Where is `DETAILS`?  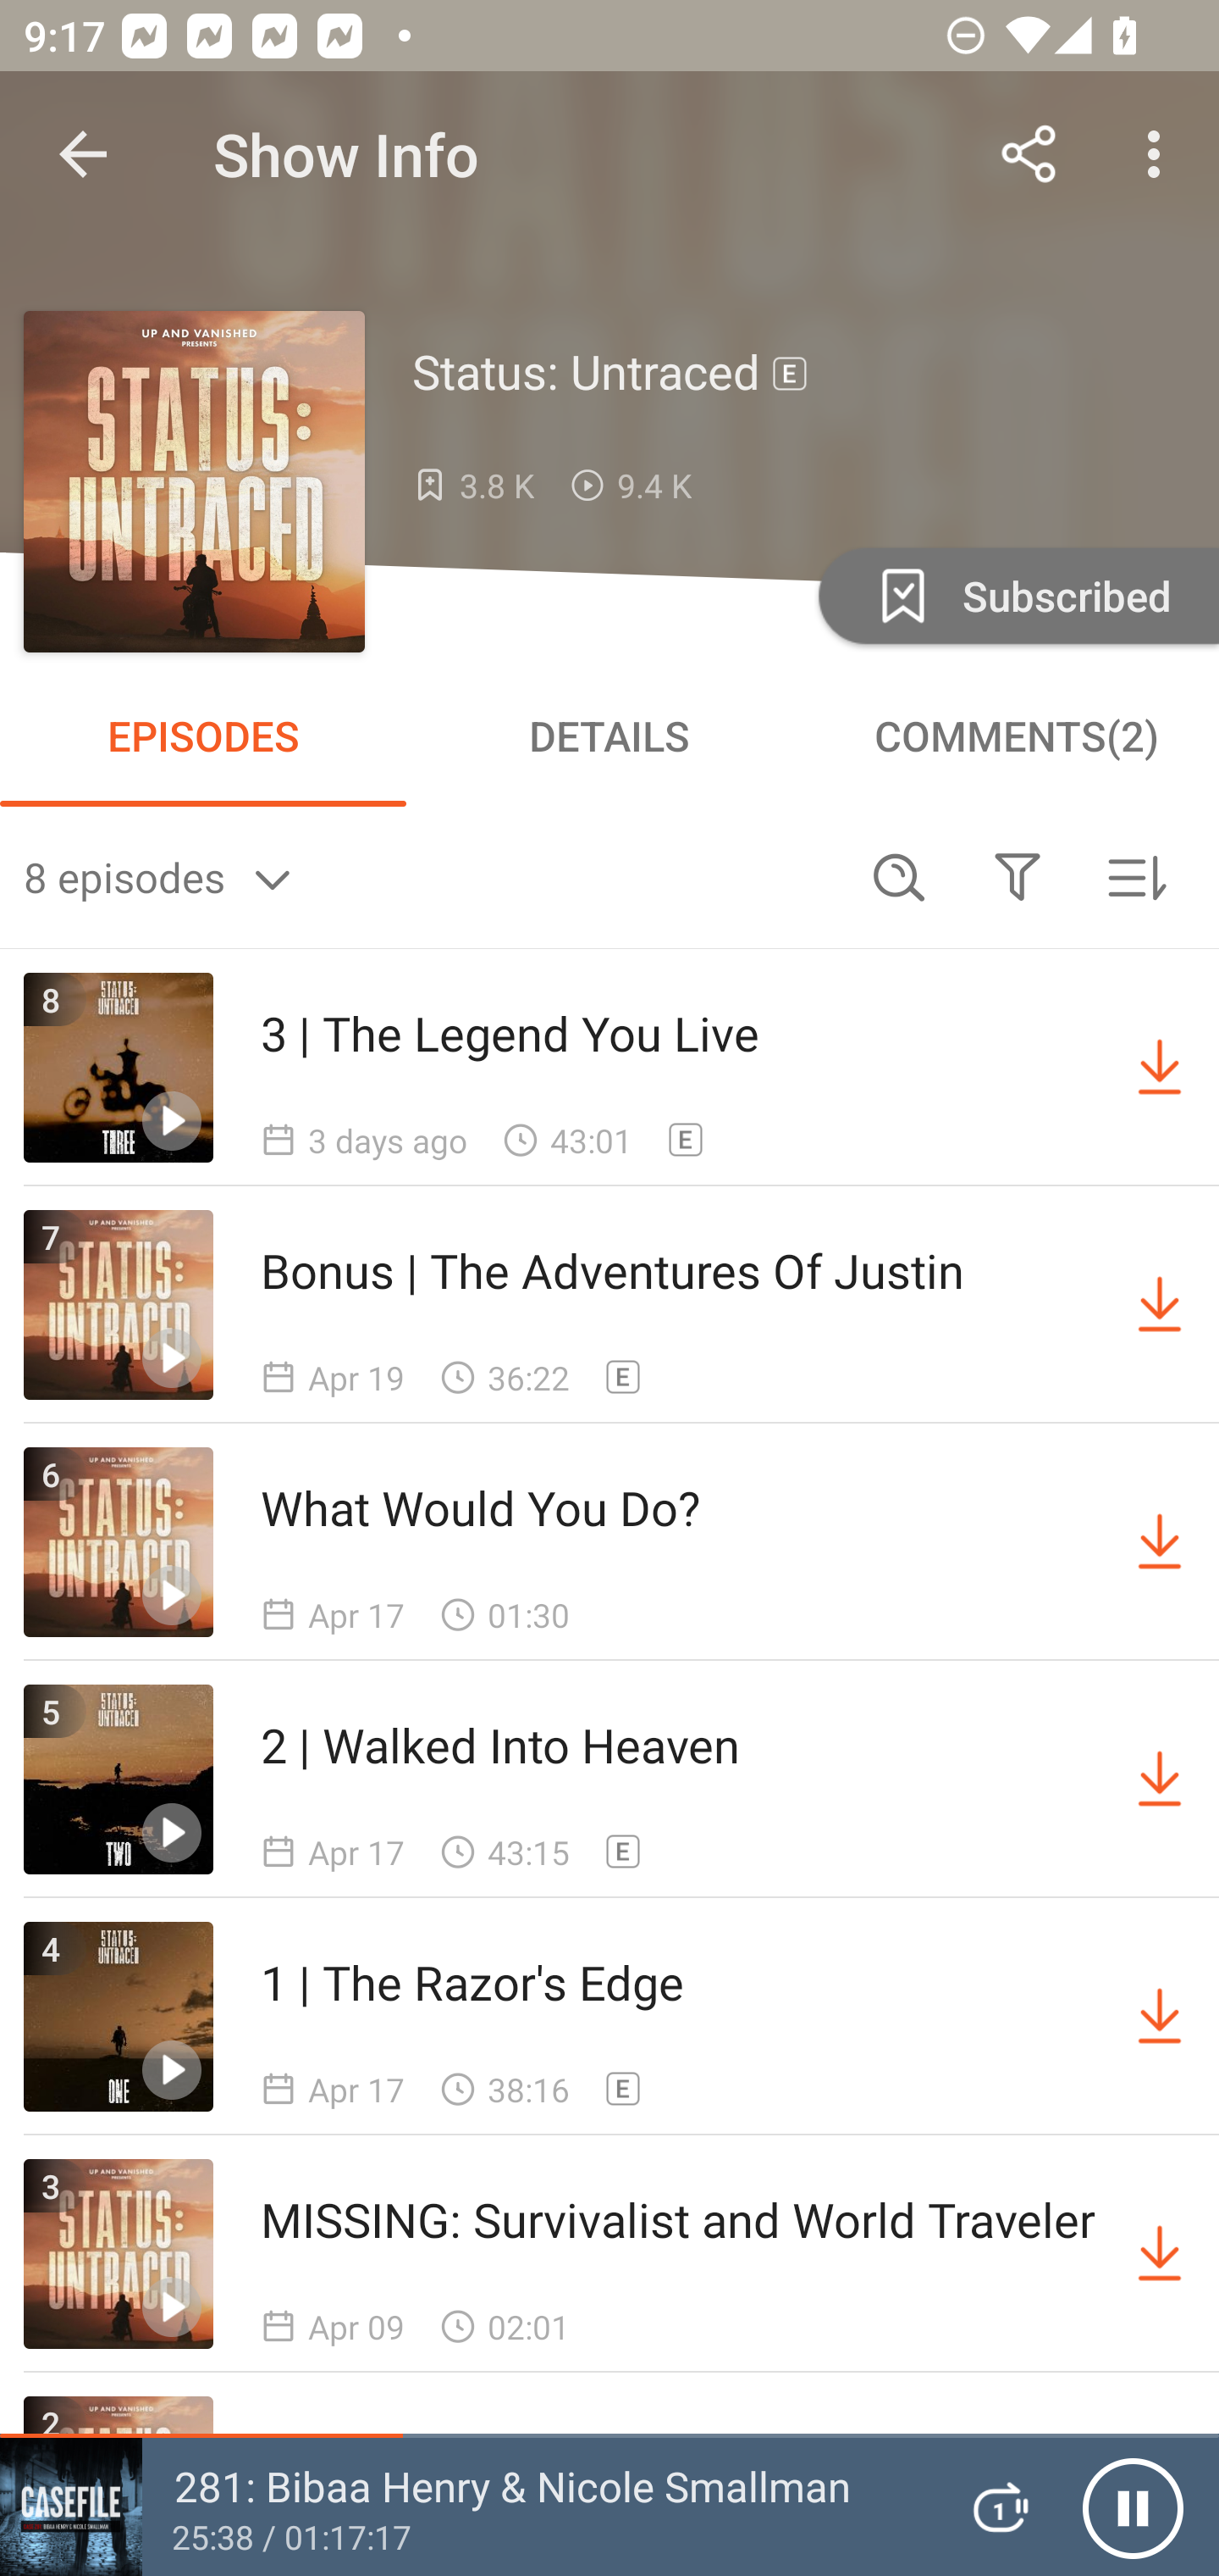 DETAILS is located at coordinates (609, 736).